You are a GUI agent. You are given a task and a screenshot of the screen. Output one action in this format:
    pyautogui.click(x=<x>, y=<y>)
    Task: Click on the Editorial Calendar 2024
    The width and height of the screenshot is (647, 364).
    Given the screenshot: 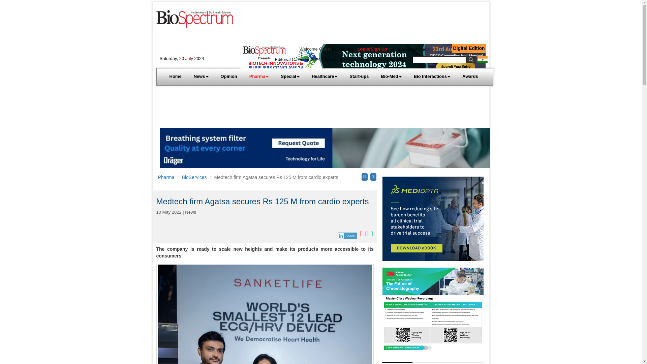 What is the action you would take?
    pyautogui.click(x=297, y=59)
    